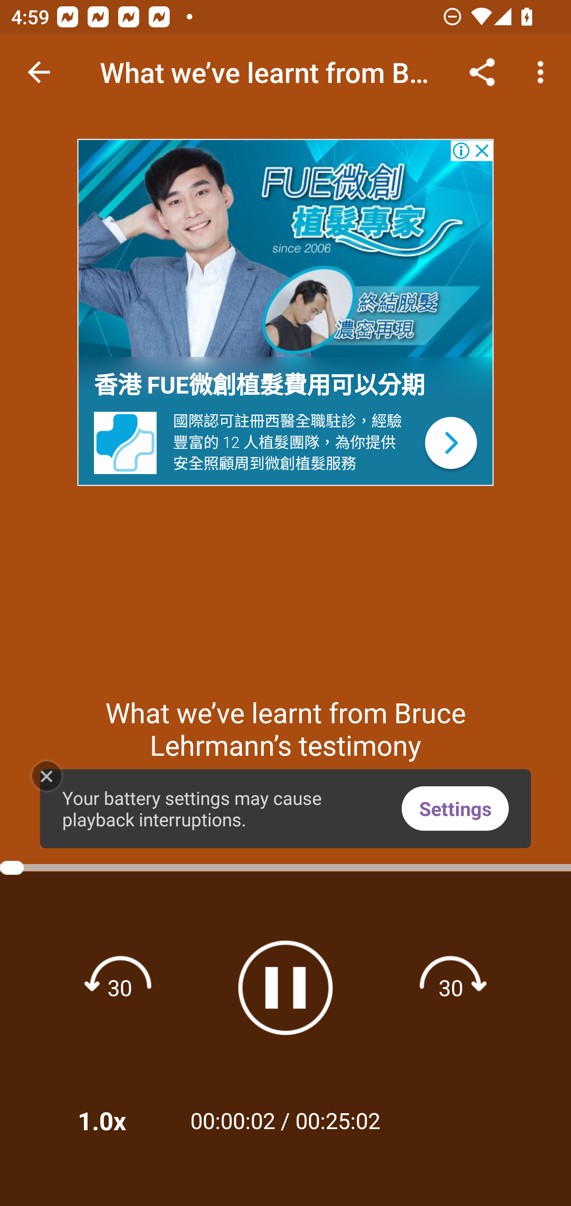  What do you see at coordinates (285, 249) in the screenshot?
I see `www.hairtransplant` at bounding box center [285, 249].